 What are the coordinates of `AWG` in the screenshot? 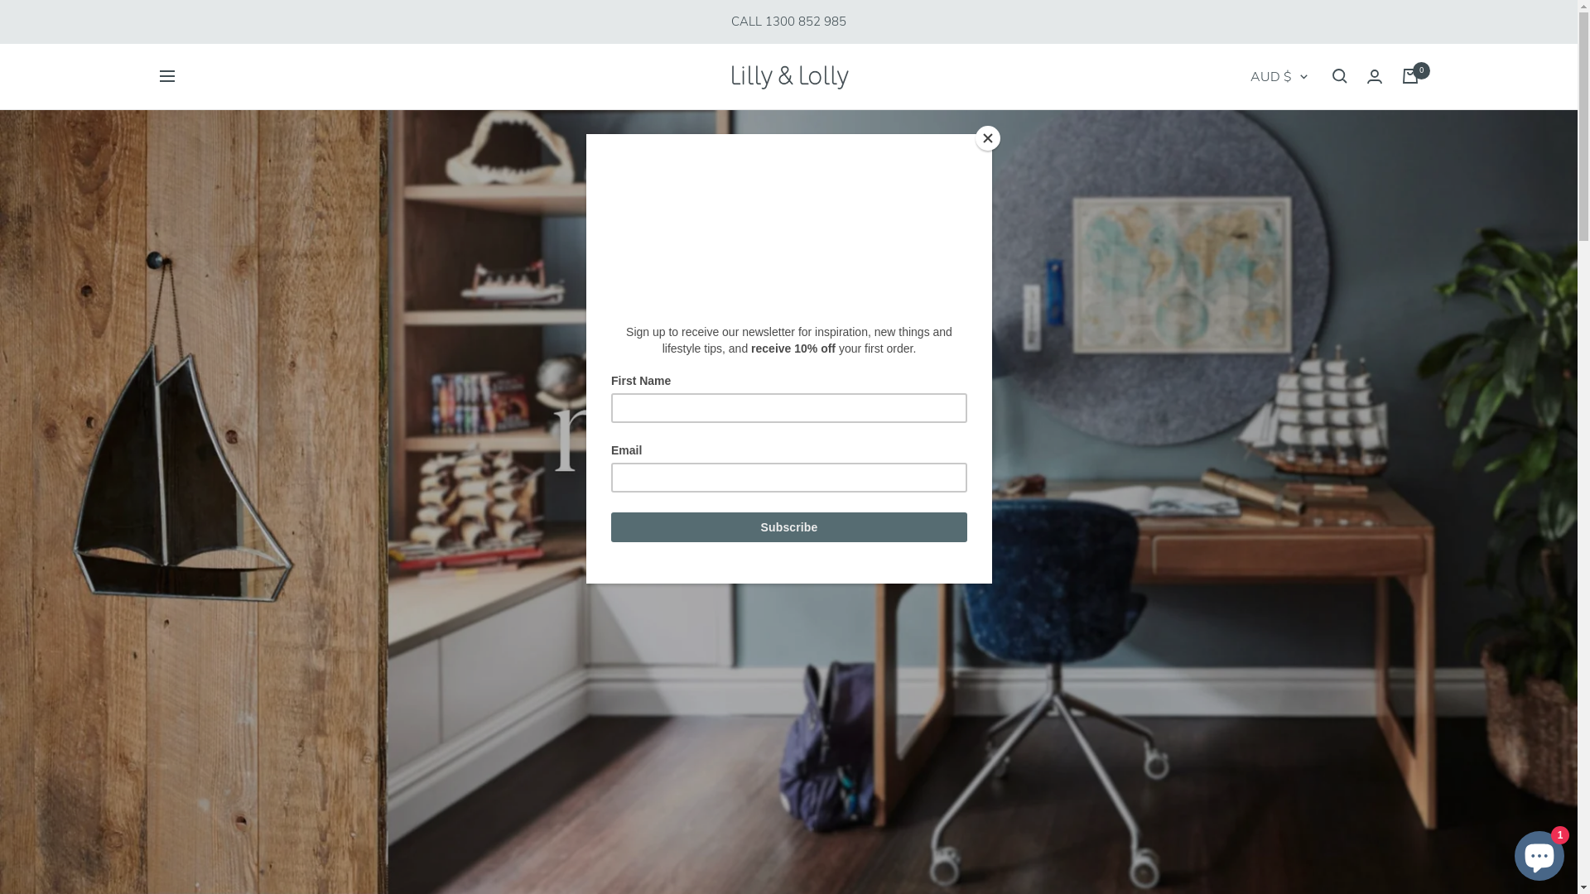 It's located at (1261, 318).